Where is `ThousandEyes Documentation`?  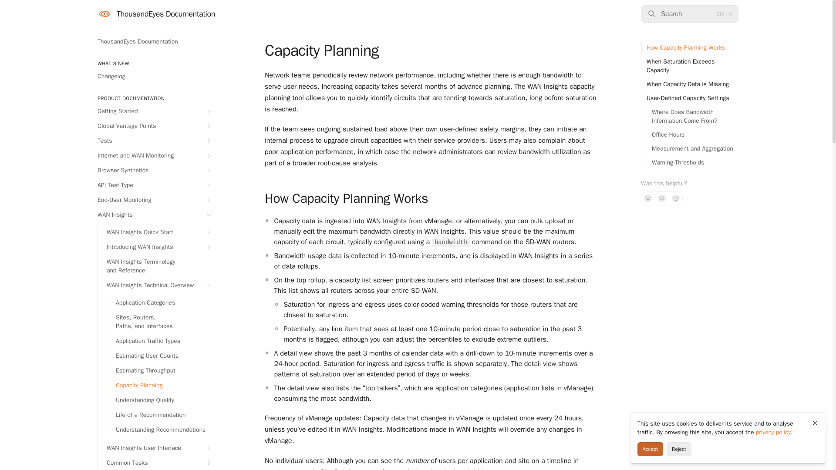
ThousandEyes Documentation is located at coordinates (156, 14).